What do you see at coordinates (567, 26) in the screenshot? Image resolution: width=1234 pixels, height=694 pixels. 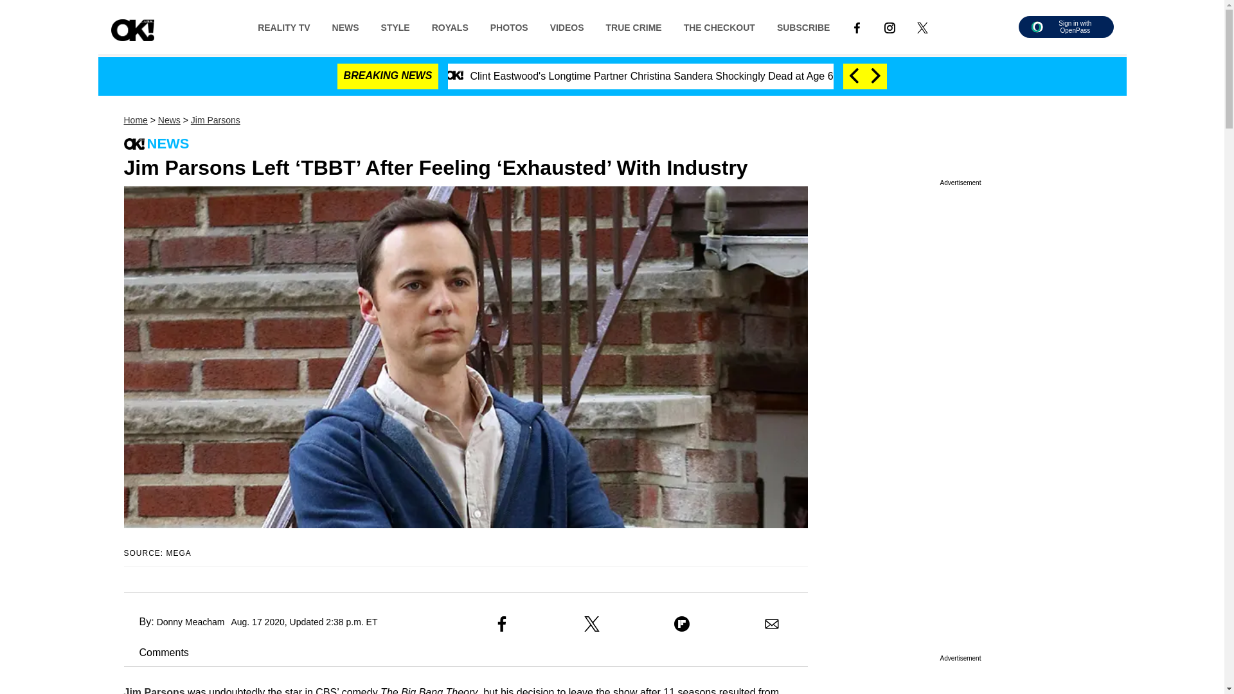 I see `VIDEOS` at bounding box center [567, 26].